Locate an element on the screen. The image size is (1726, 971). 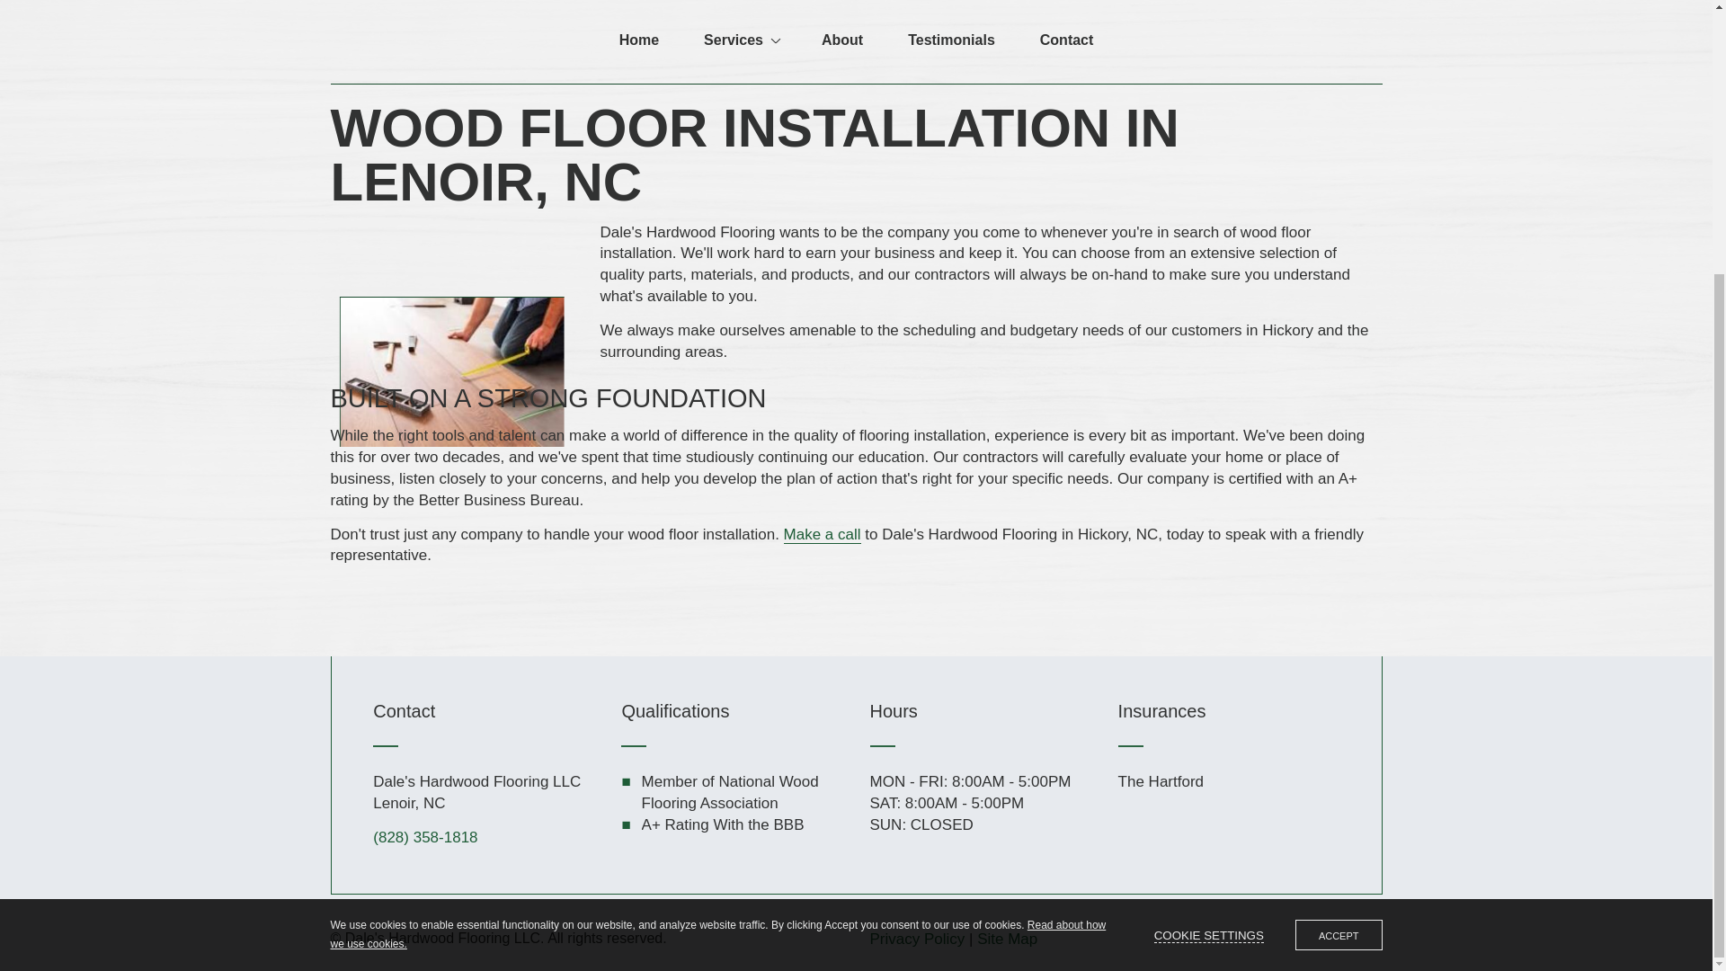
ACCEPT is located at coordinates (1339, 565).